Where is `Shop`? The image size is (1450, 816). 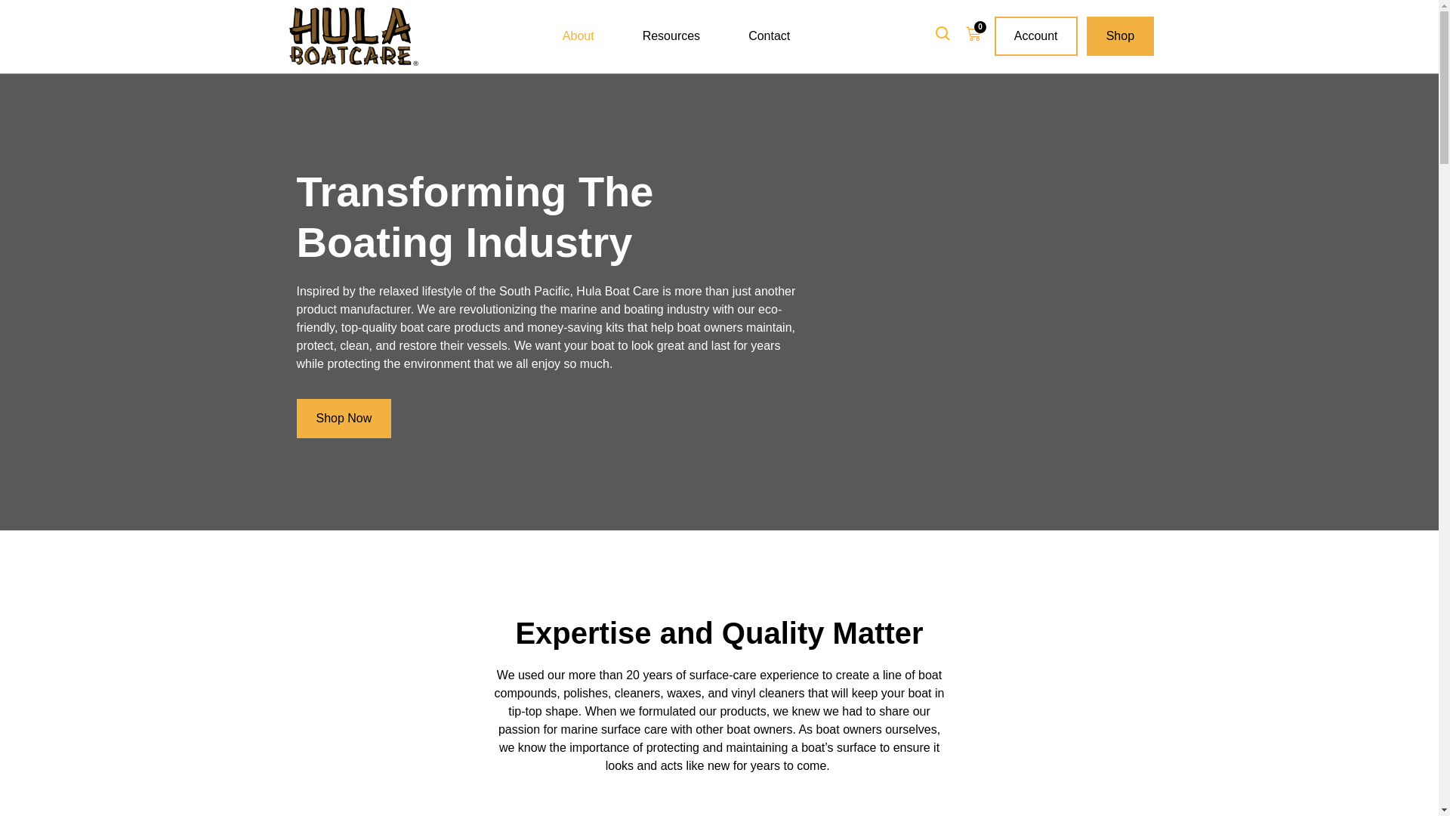 Shop is located at coordinates (1120, 36).